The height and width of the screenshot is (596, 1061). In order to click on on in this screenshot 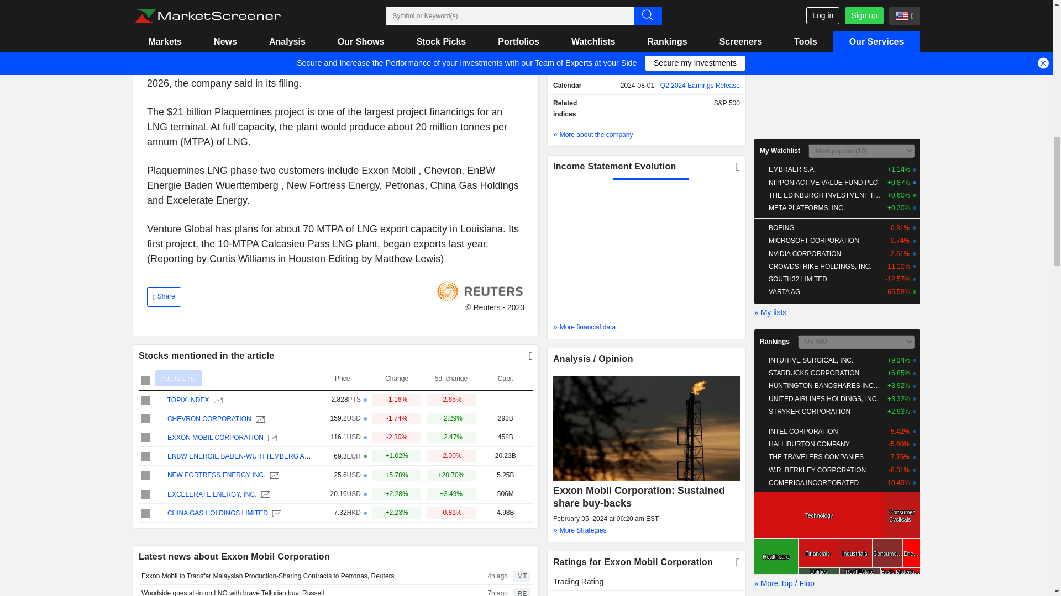, I will do `click(146, 456)`.